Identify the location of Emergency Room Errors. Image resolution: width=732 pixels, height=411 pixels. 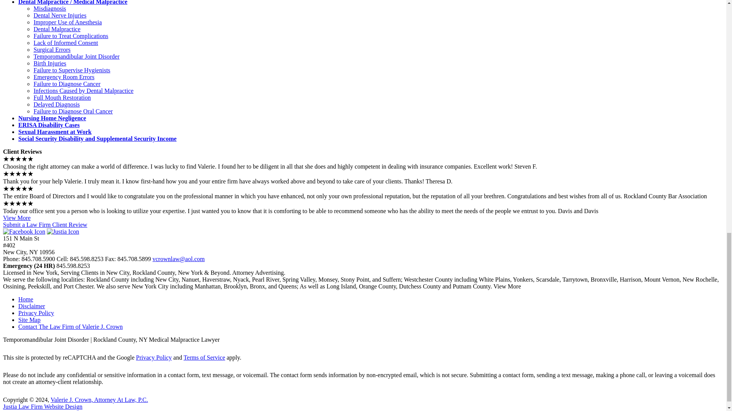
(64, 77).